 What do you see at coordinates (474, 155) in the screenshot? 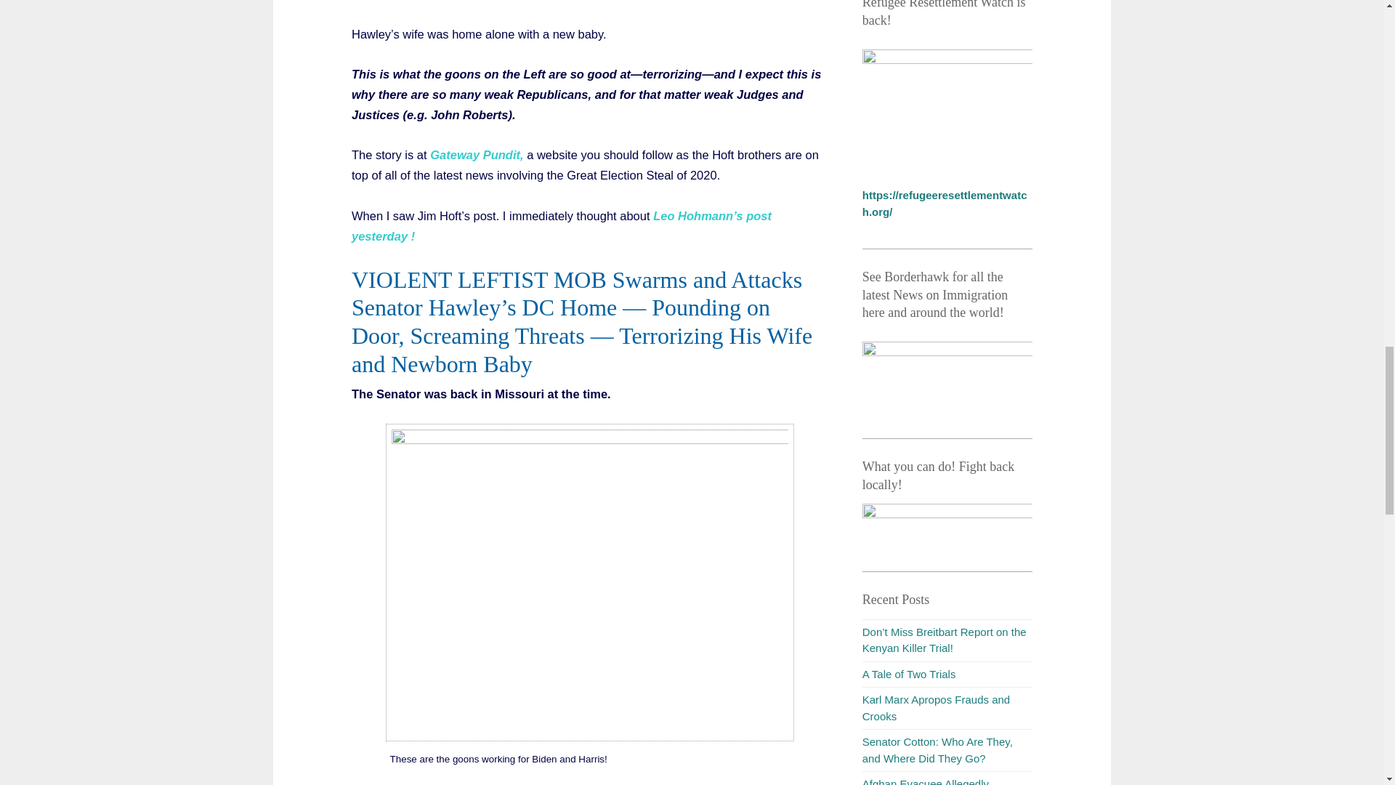
I see `Gateway Pundit` at bounding box center [474, 155].